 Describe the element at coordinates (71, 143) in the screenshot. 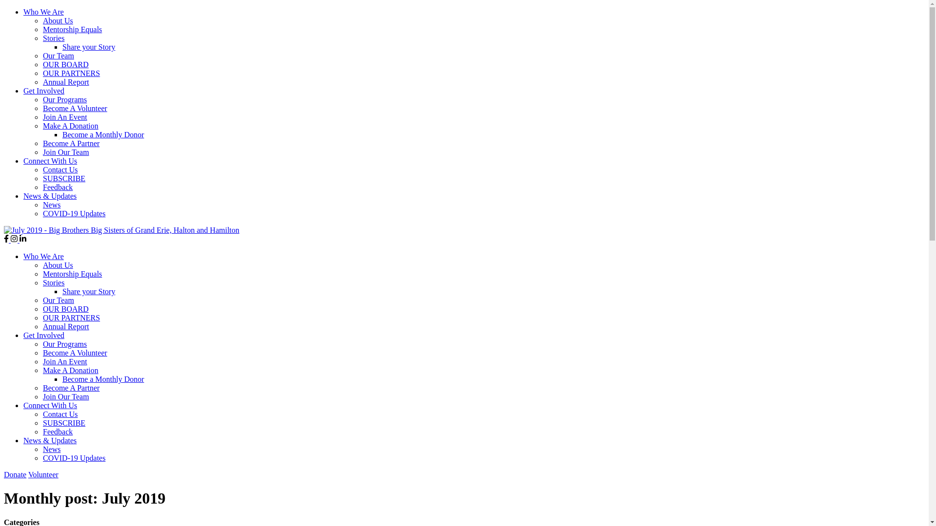

I see `Become A Partner` at that location.